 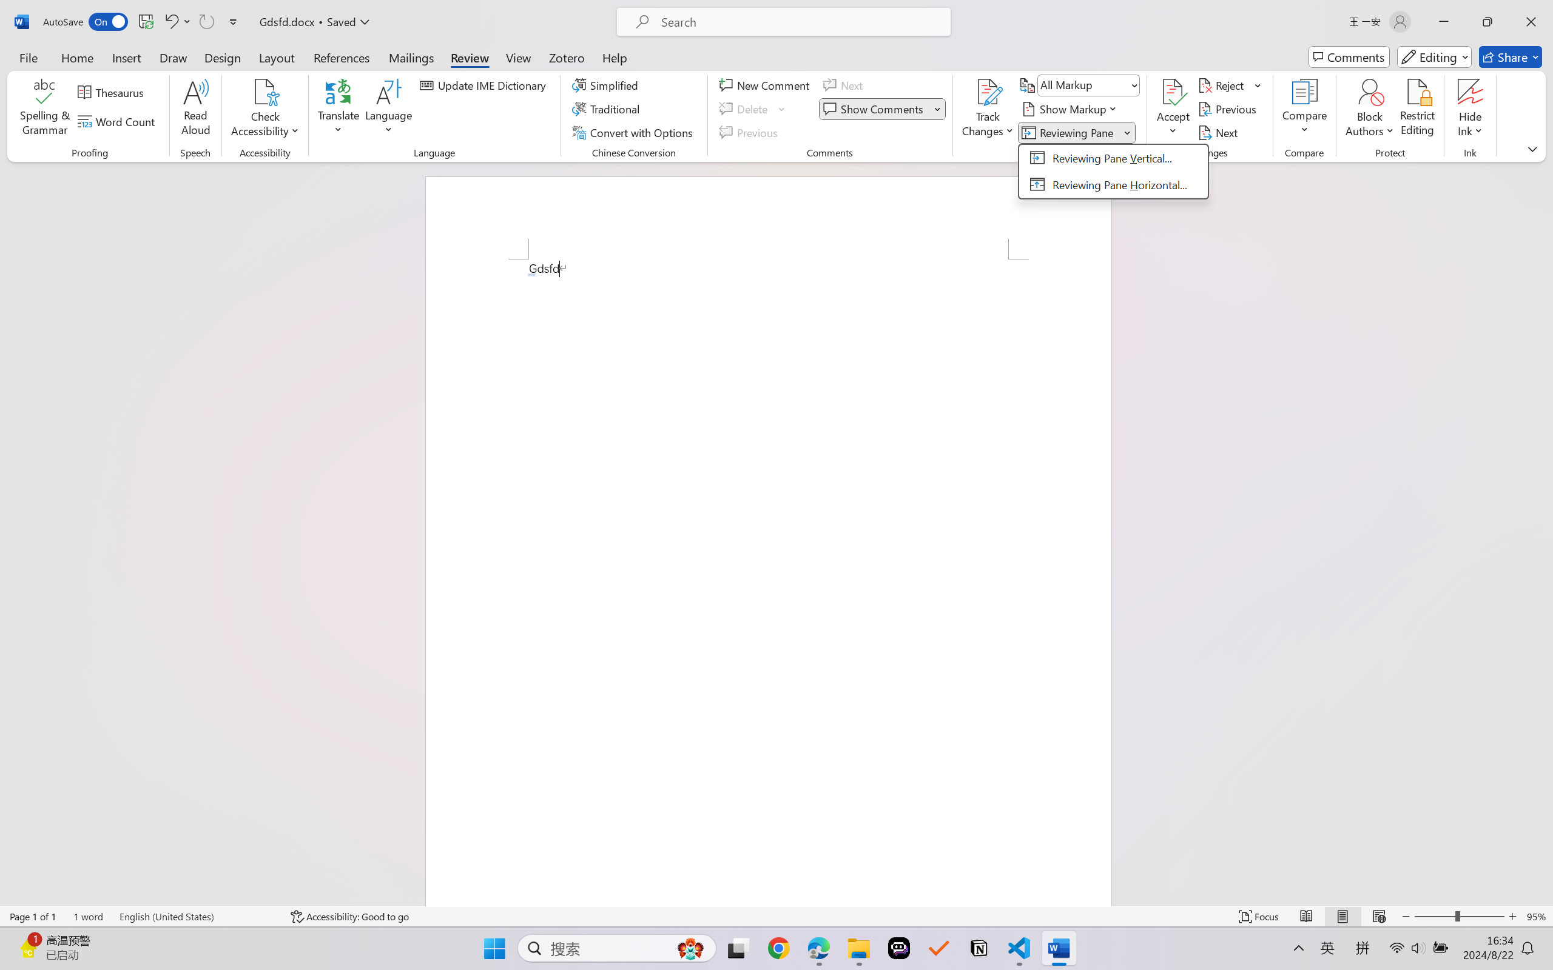 What do you see at coordinates (389, 109) in the screenshot?
I see `Language` at bounding box center [389, 109].